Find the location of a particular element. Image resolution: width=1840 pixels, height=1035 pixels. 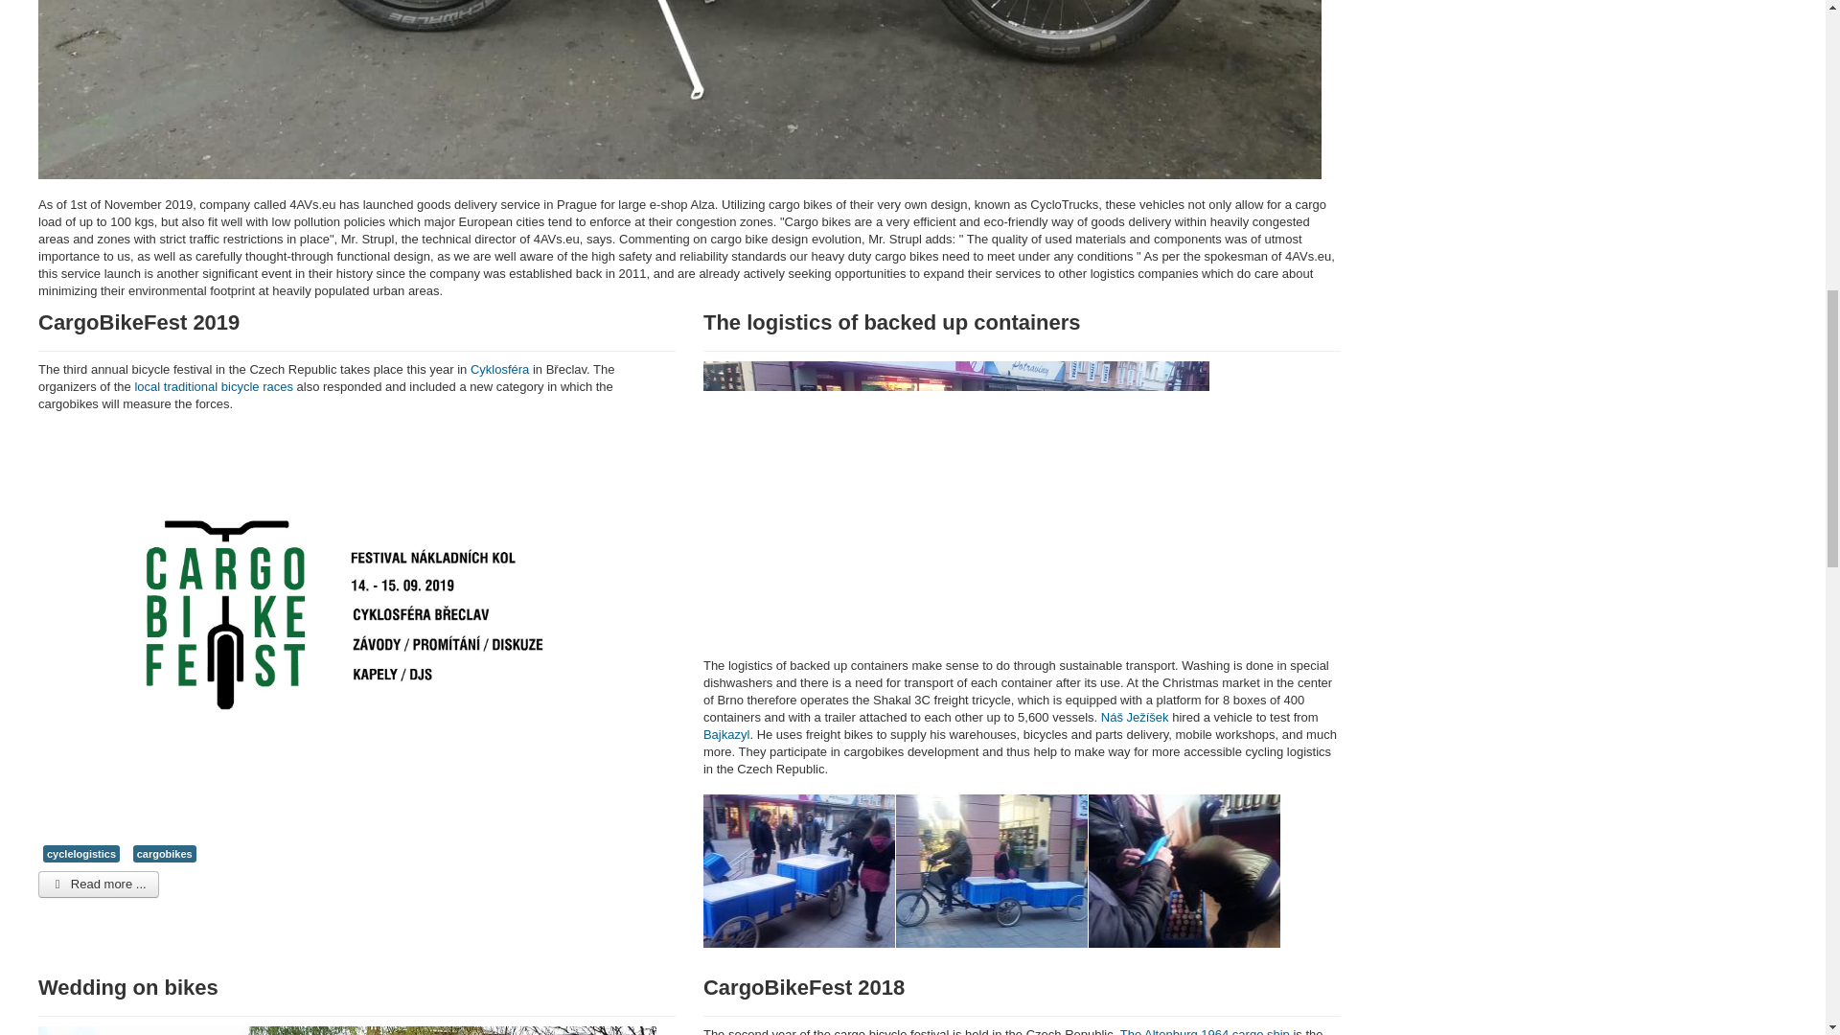

Bajkazyl is located at coordinates (725, 734).